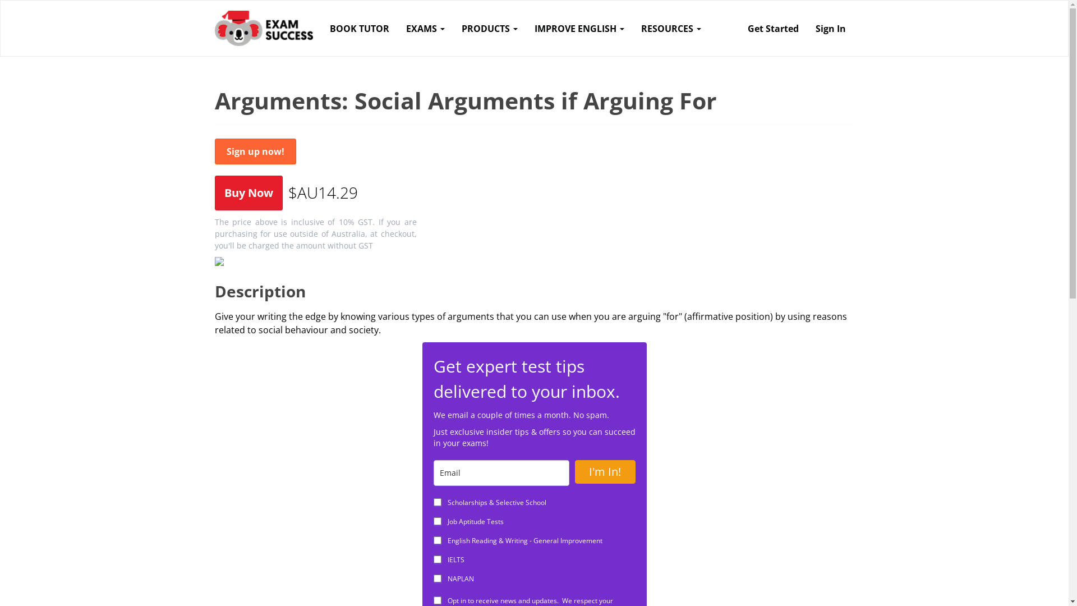 The image size is (1077, 606). What do you see at coordinates (359, 28) in the screenshot?
I see `BOOK TUTOR` at bounding box center [359, 28].